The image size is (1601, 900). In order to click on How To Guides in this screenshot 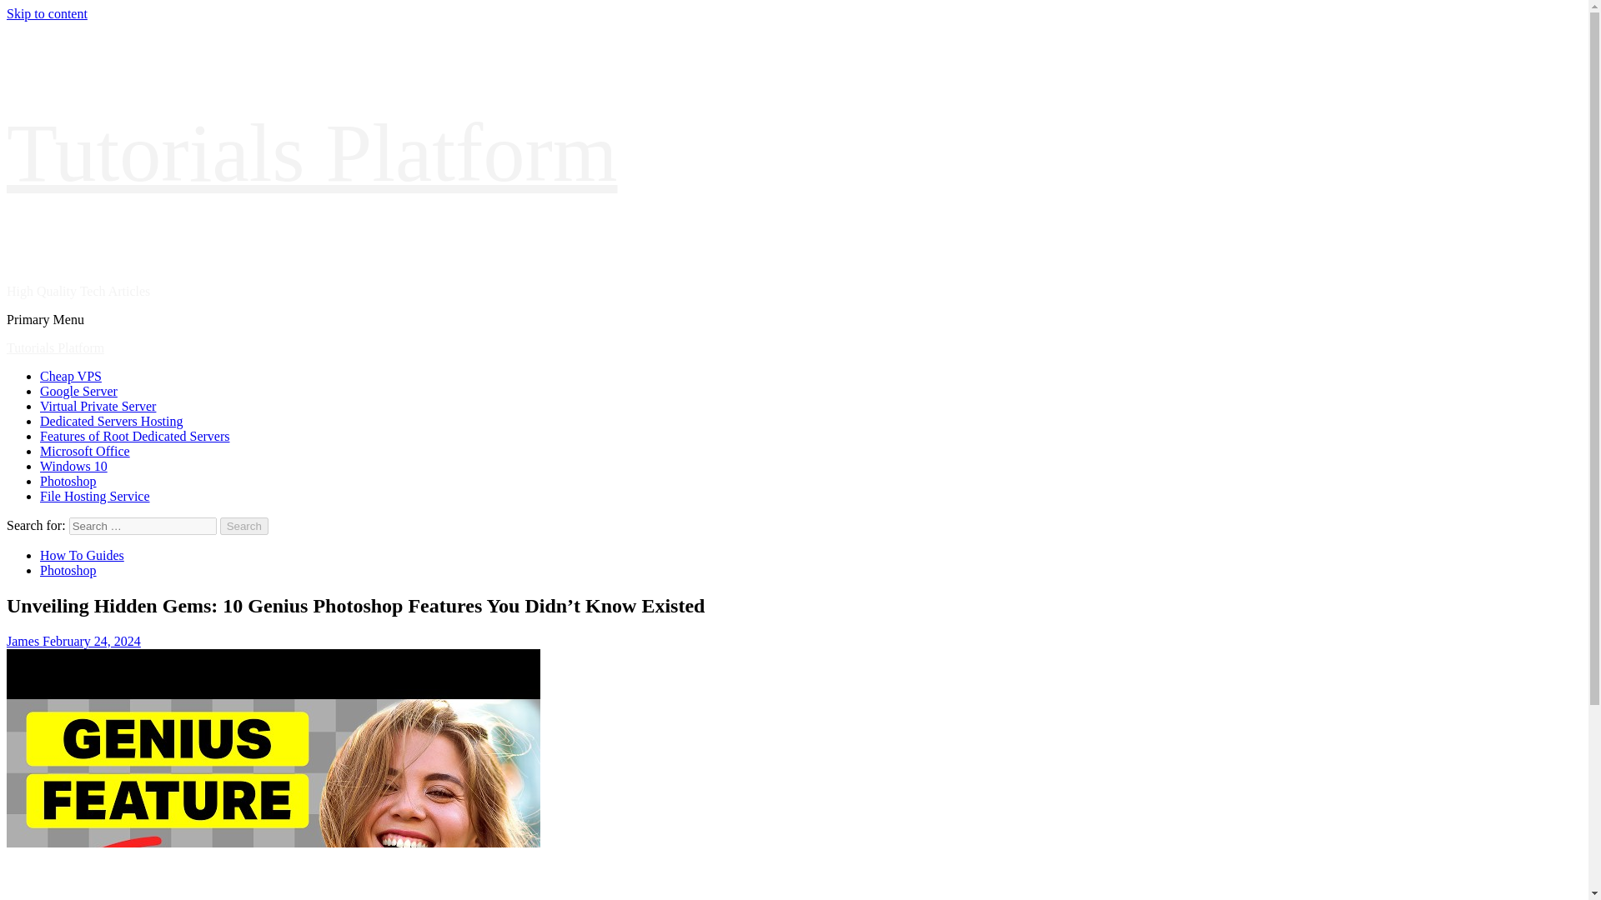, I will do `click(82, 555)`.